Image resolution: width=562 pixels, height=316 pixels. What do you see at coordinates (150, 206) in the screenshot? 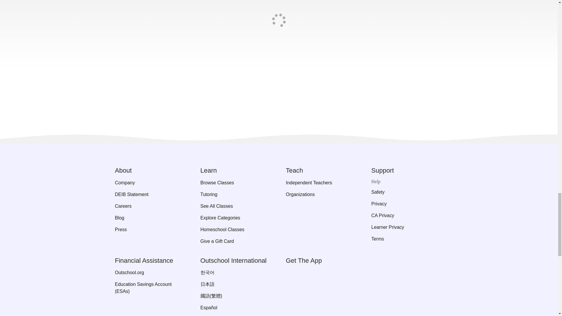
I see `Careers` at bounding box center [150, 206].